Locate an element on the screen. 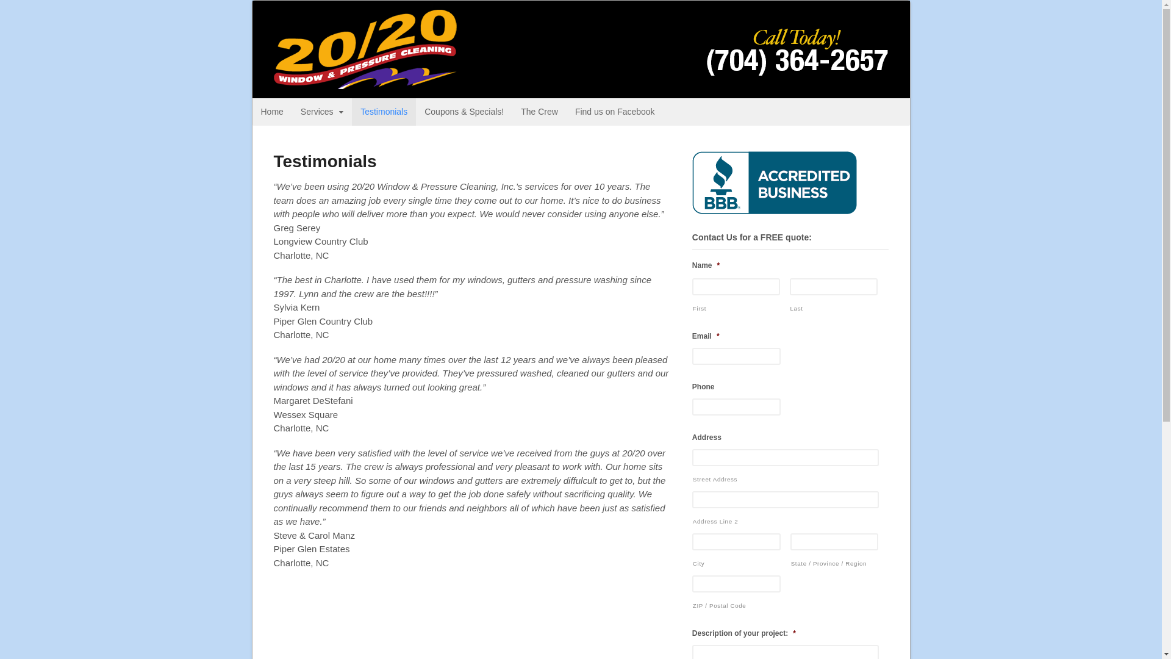 Image resolution: width=1171 pixels, height=659 pixels. Services is located at coordinates (322, 112).